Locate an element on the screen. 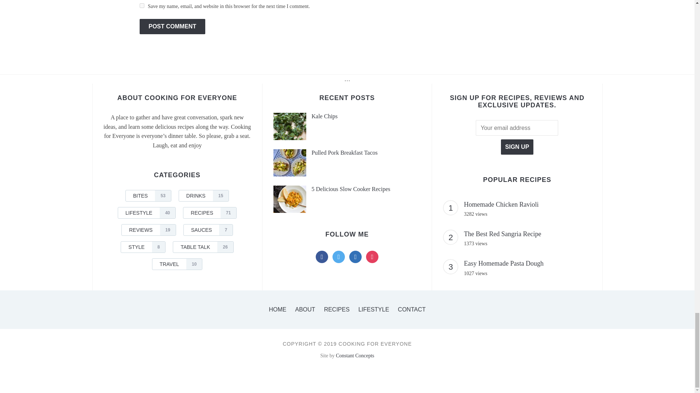  yes is located at coordinates (141, 5).